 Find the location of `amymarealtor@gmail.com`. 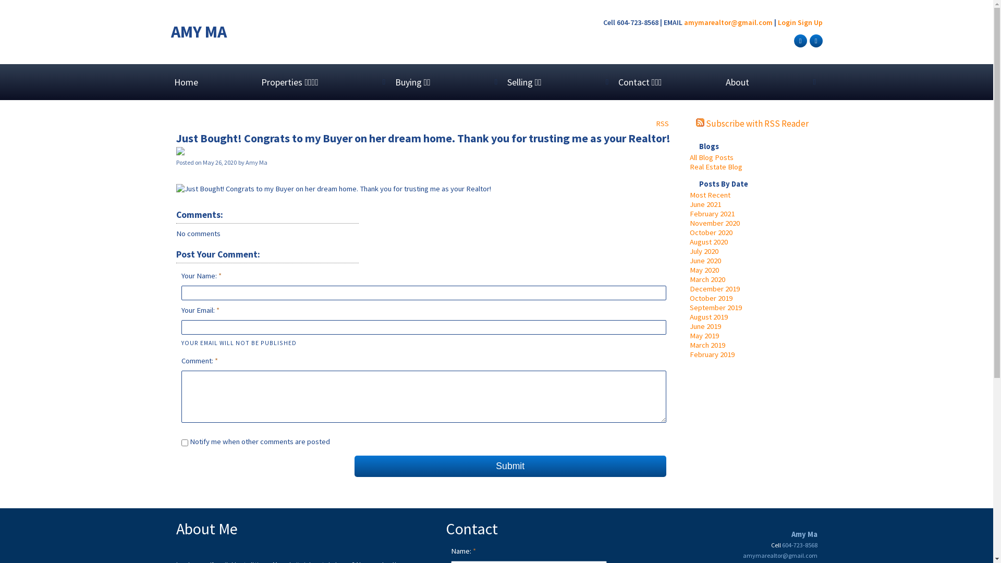

amymarealtor@gmail.com is located at coordinates (728, 22).